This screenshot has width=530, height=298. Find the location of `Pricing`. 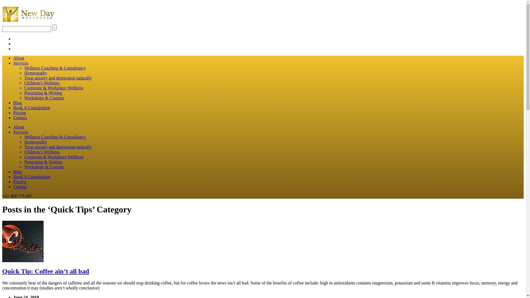

Pricing is located at coordinates (20, 182).